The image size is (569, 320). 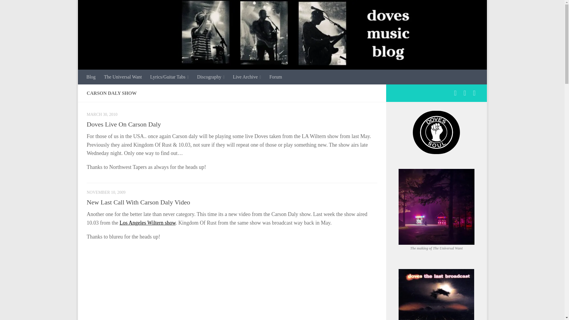 I want to click on The Universal Want, so click(x=123, y=77).